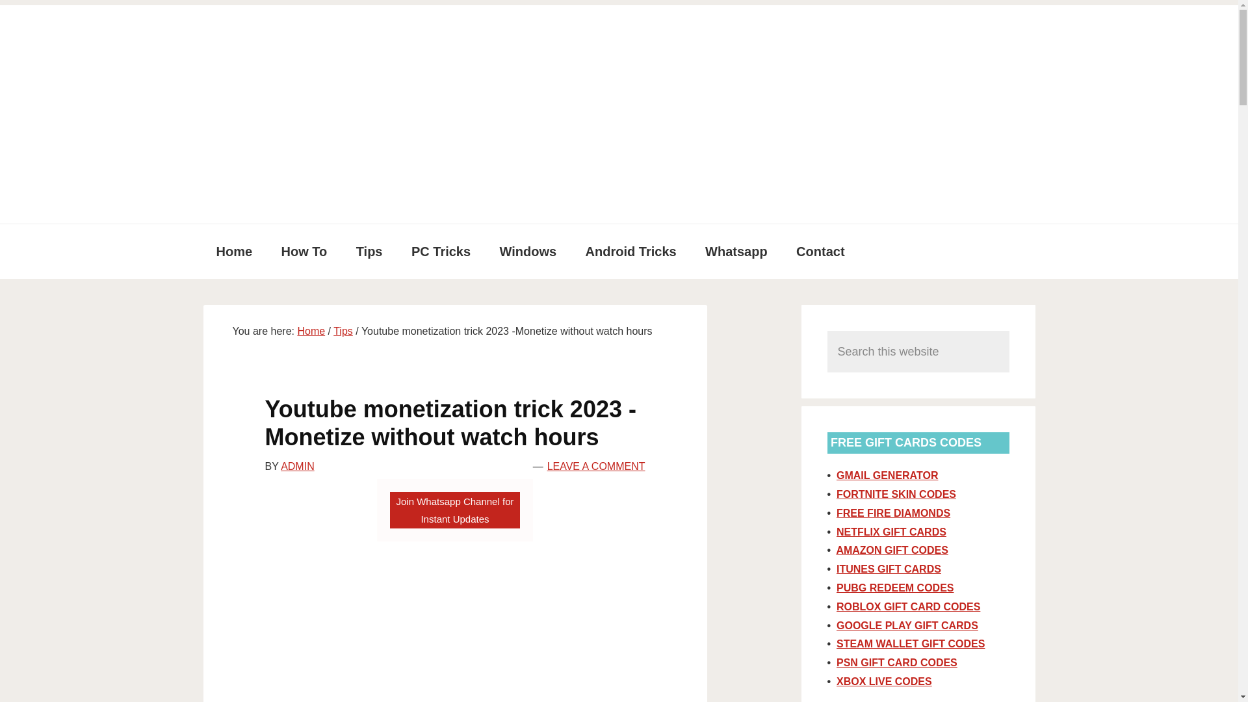 The image size is (1248, 702). Describe the element at coordinates (300, 44) in the screenshot. I see `Vlivetricks` at that location.